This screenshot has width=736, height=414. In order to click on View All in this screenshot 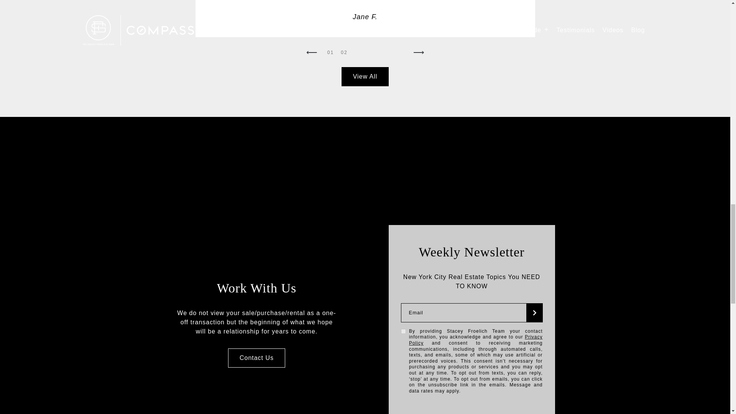, I will do `click(365, 76)`.